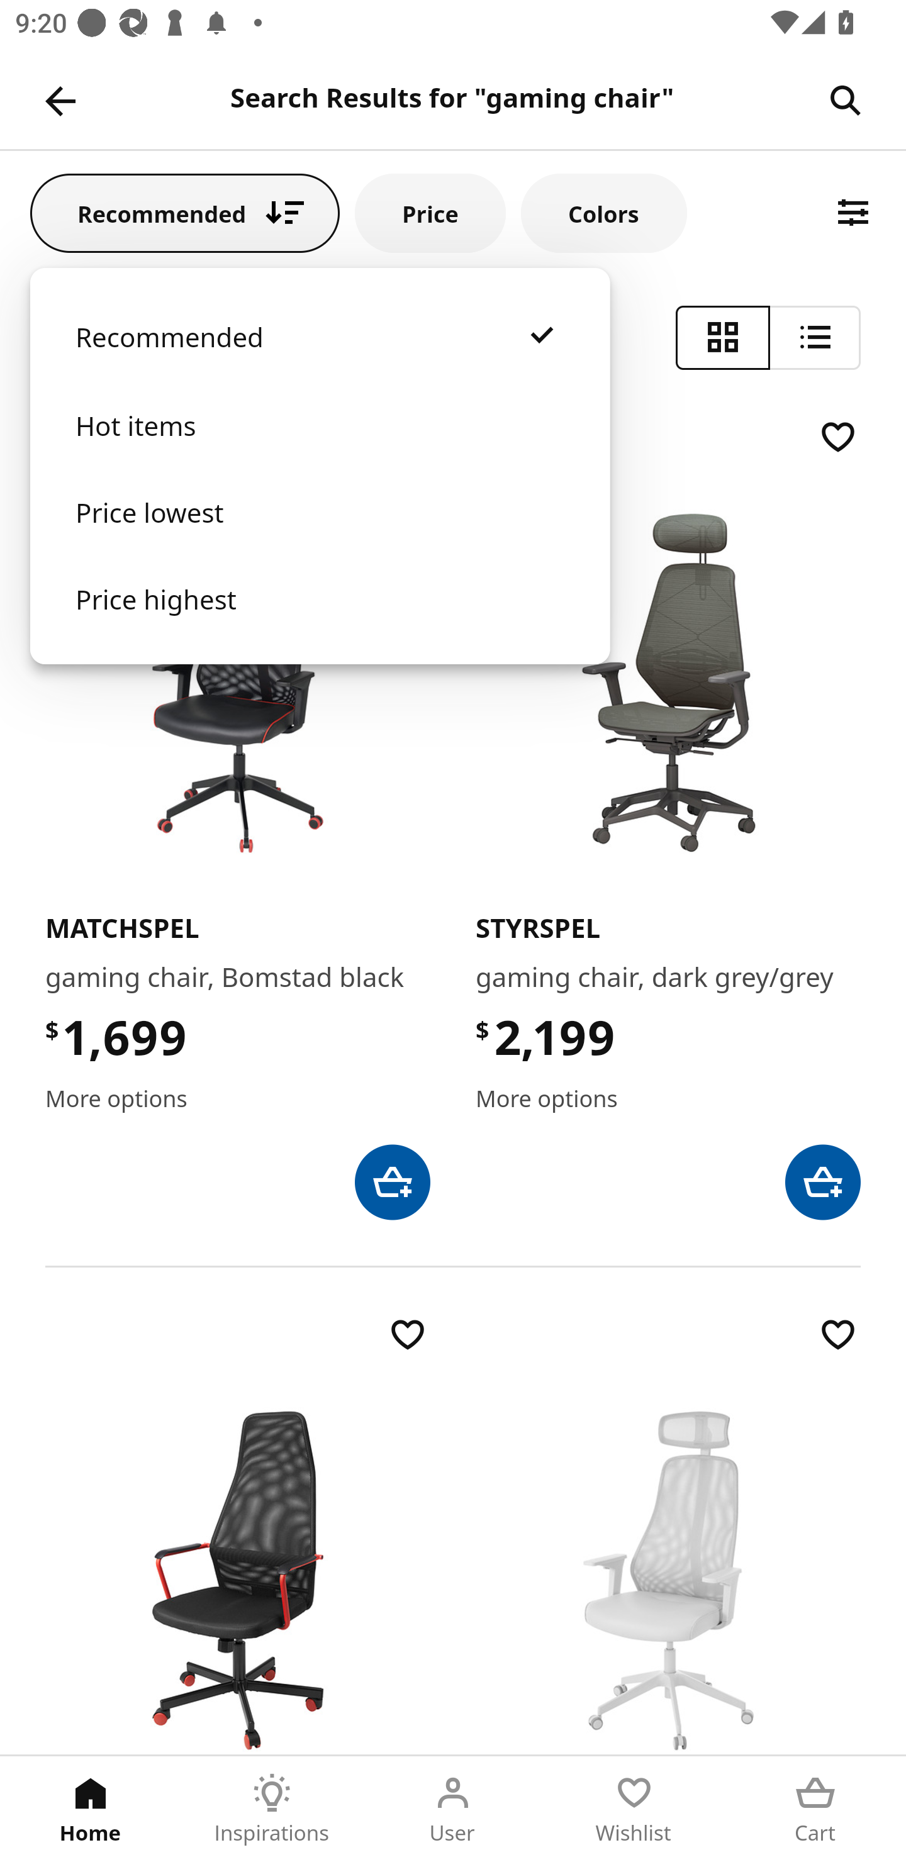 The image size is (906, 1862). I want to click on Wishlist
Tab 4 of 5, so click(634, 1809).